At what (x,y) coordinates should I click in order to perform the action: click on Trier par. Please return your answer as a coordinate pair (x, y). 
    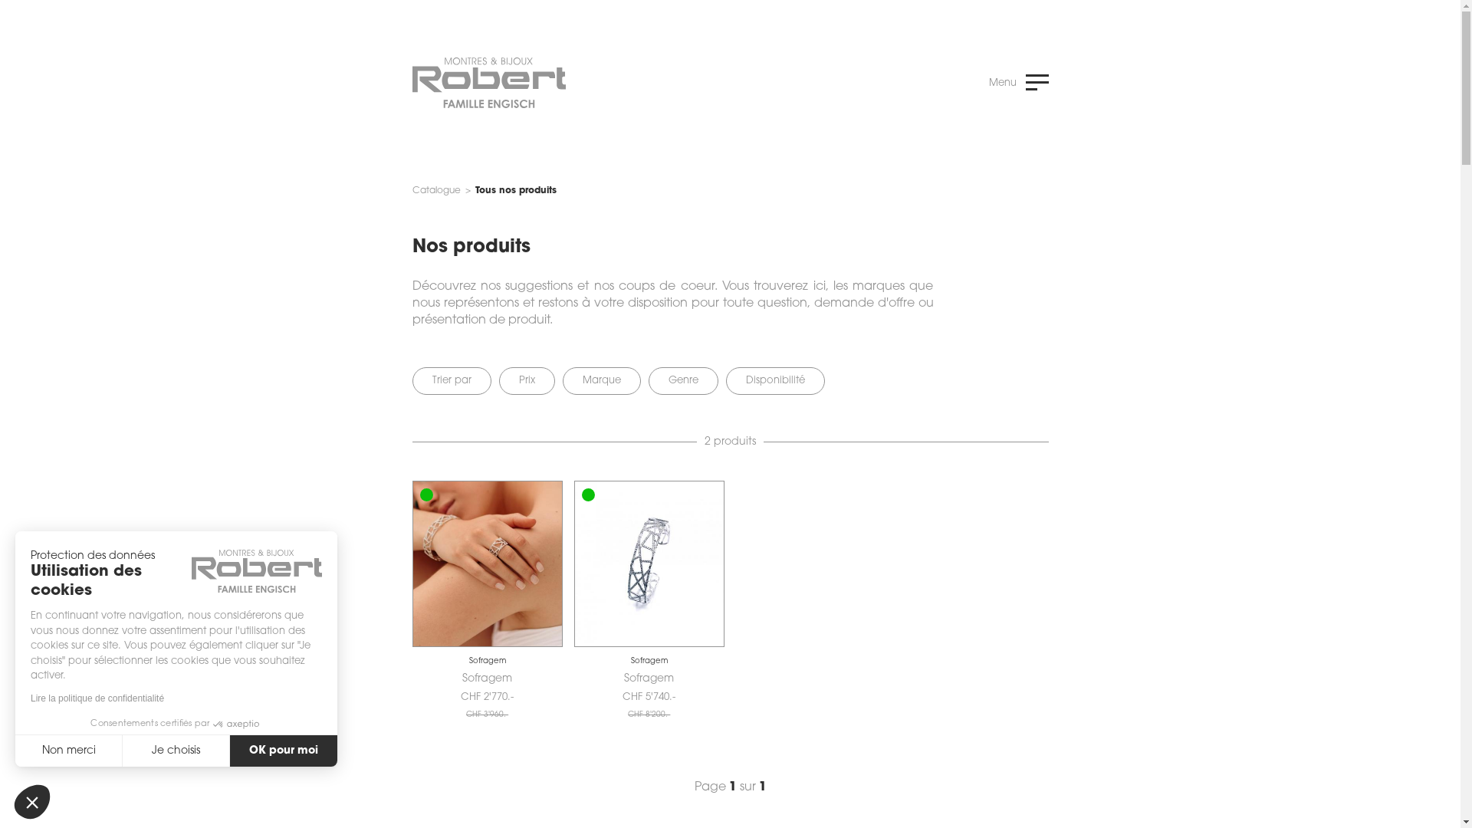
    Looking at the image, I should click on (452, 381).